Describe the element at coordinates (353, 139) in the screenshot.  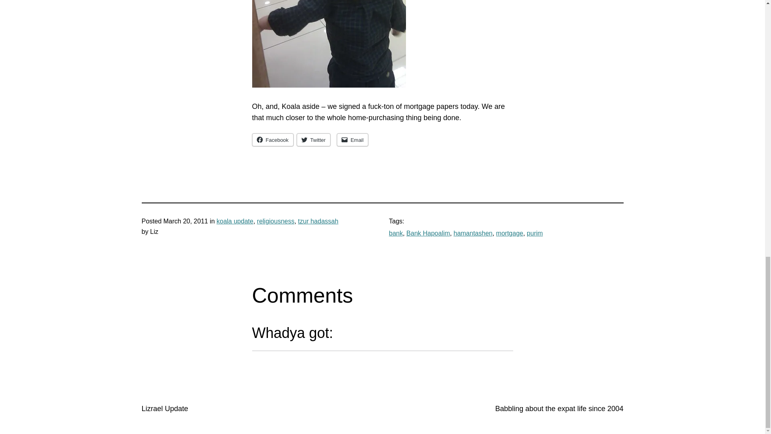
I see `Click to email a link to a friend` at that location.